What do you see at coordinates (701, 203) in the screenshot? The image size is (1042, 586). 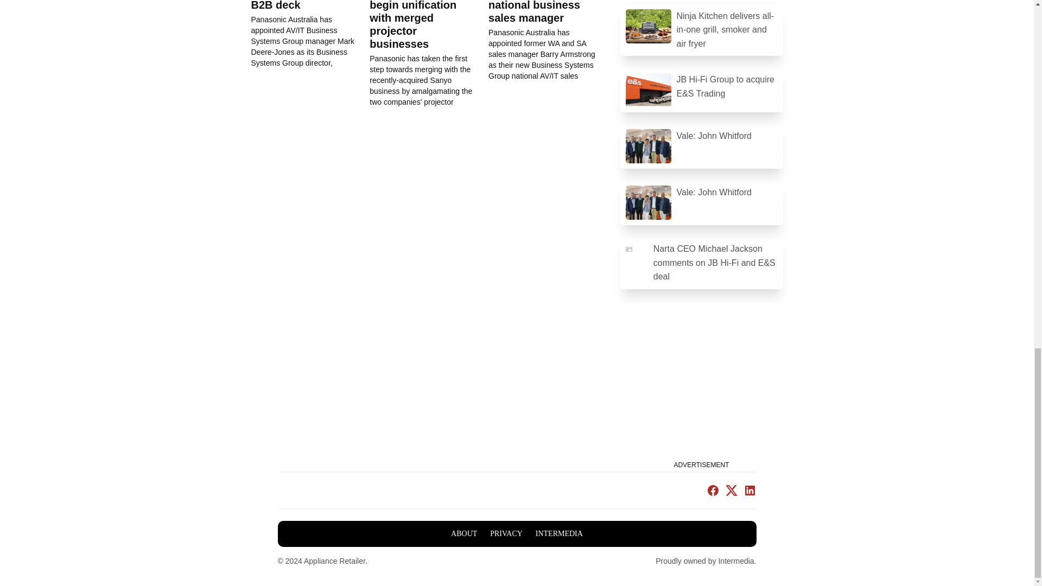 I see `Vale: John Whitford` at bounding box center [701, 203].